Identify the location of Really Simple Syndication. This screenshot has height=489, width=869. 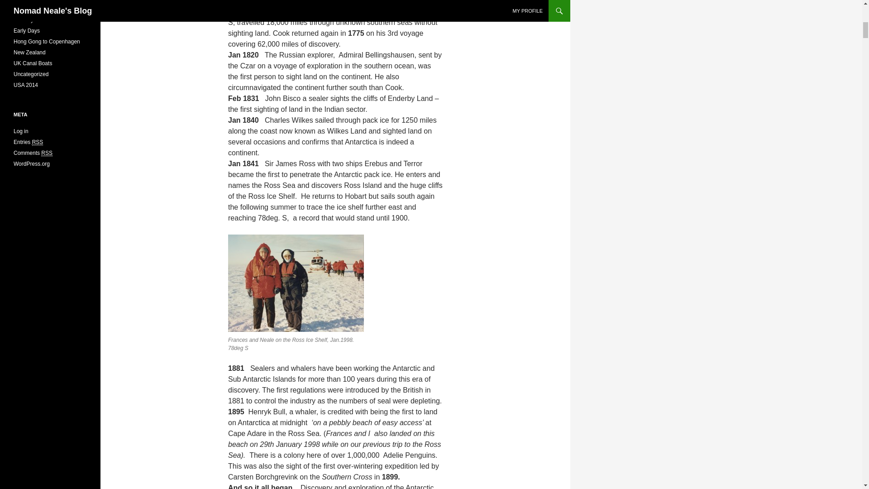
(46, 153).